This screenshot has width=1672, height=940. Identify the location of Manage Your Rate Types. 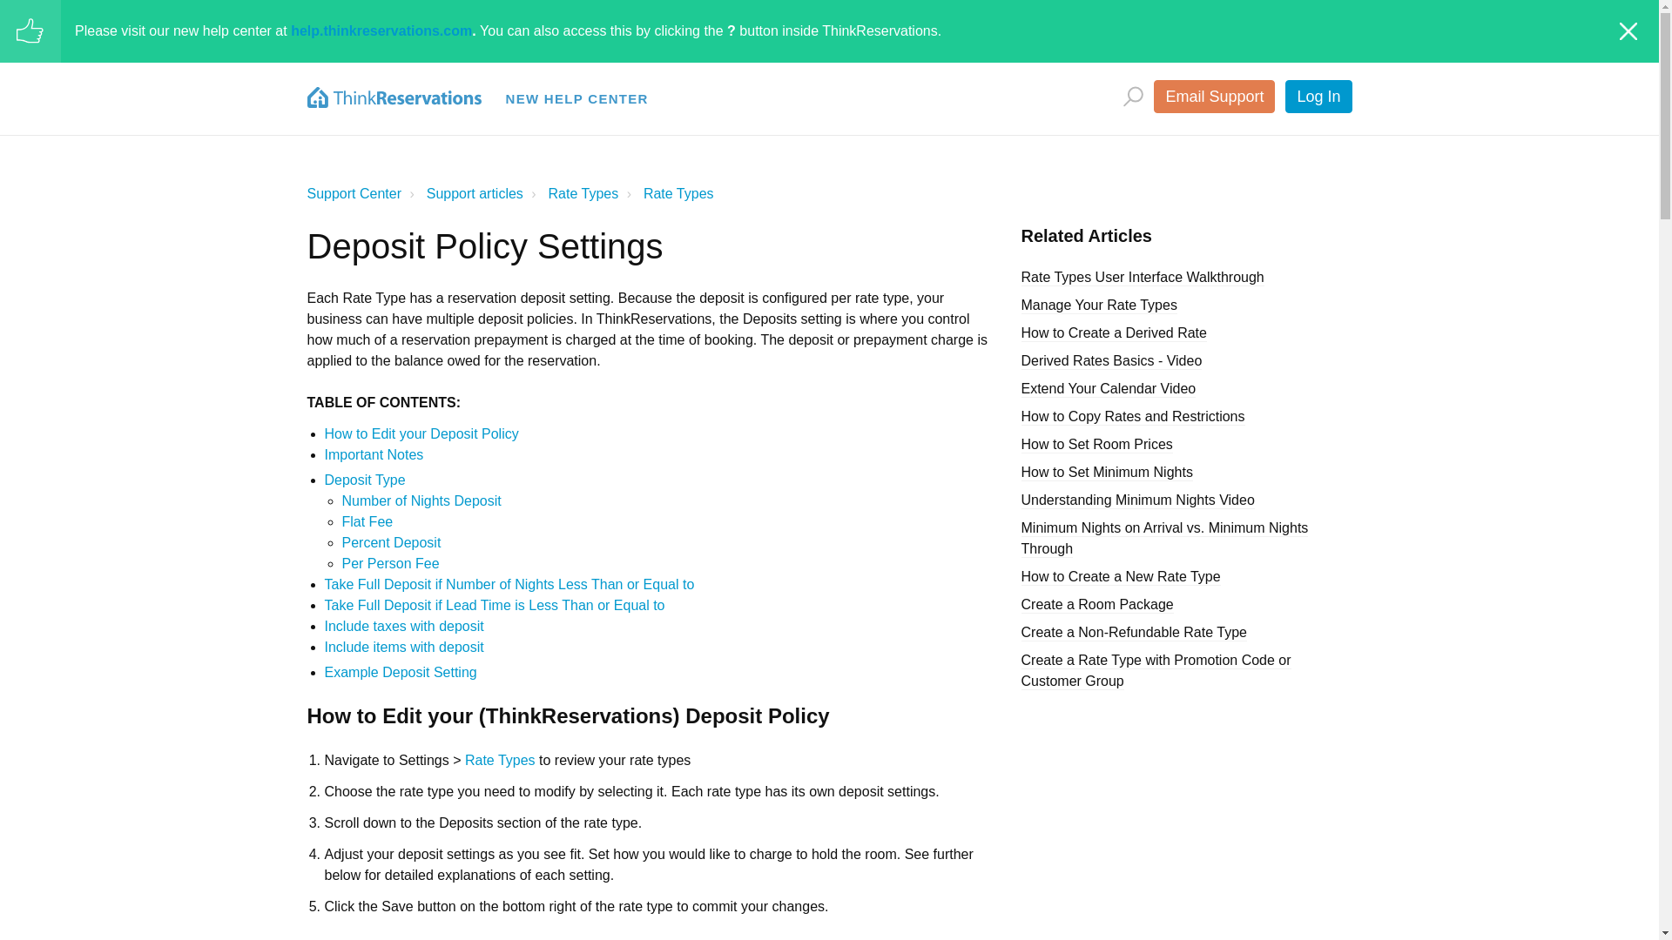
(1098, 305).